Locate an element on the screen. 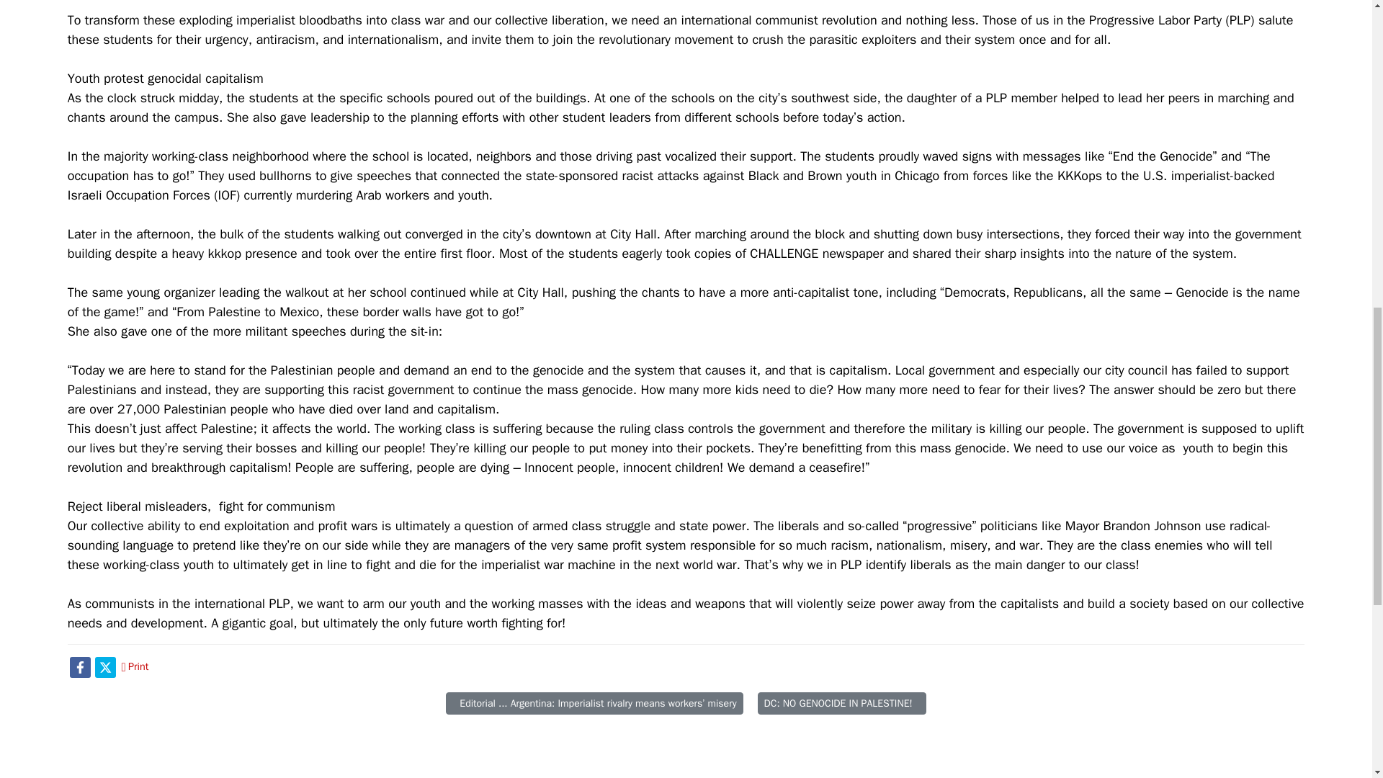 This screenshot has height=778, width=1383. Print is located at coordinates (135, 666).